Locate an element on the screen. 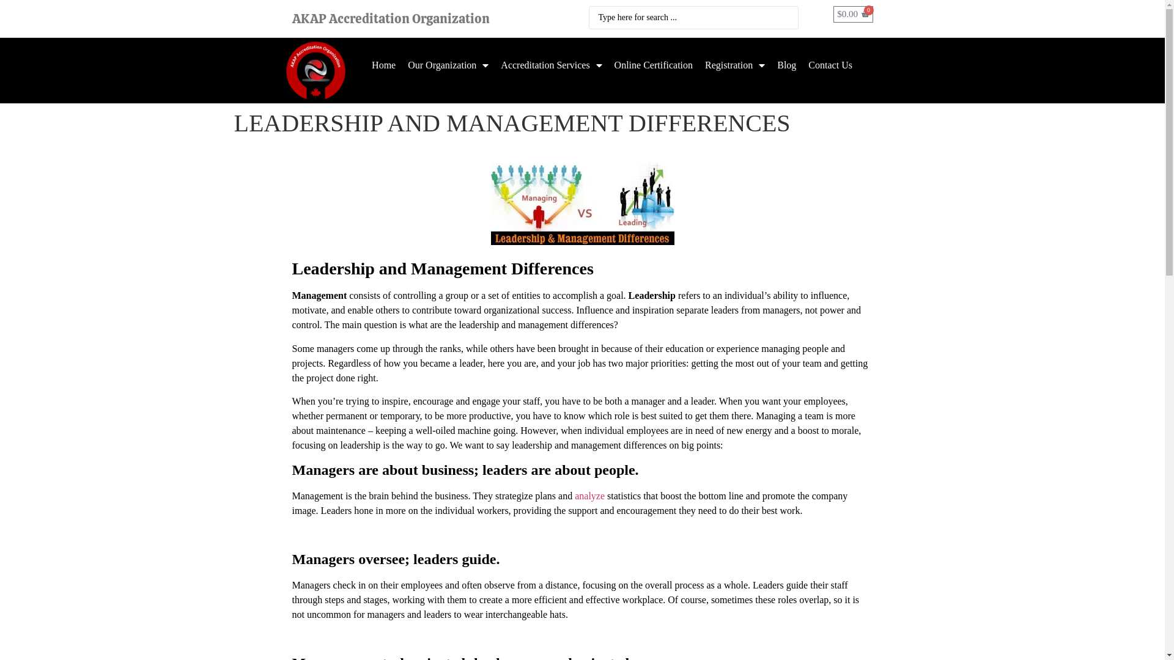 The image size is (1174, 660). Home is located at coordinates (384, 65).